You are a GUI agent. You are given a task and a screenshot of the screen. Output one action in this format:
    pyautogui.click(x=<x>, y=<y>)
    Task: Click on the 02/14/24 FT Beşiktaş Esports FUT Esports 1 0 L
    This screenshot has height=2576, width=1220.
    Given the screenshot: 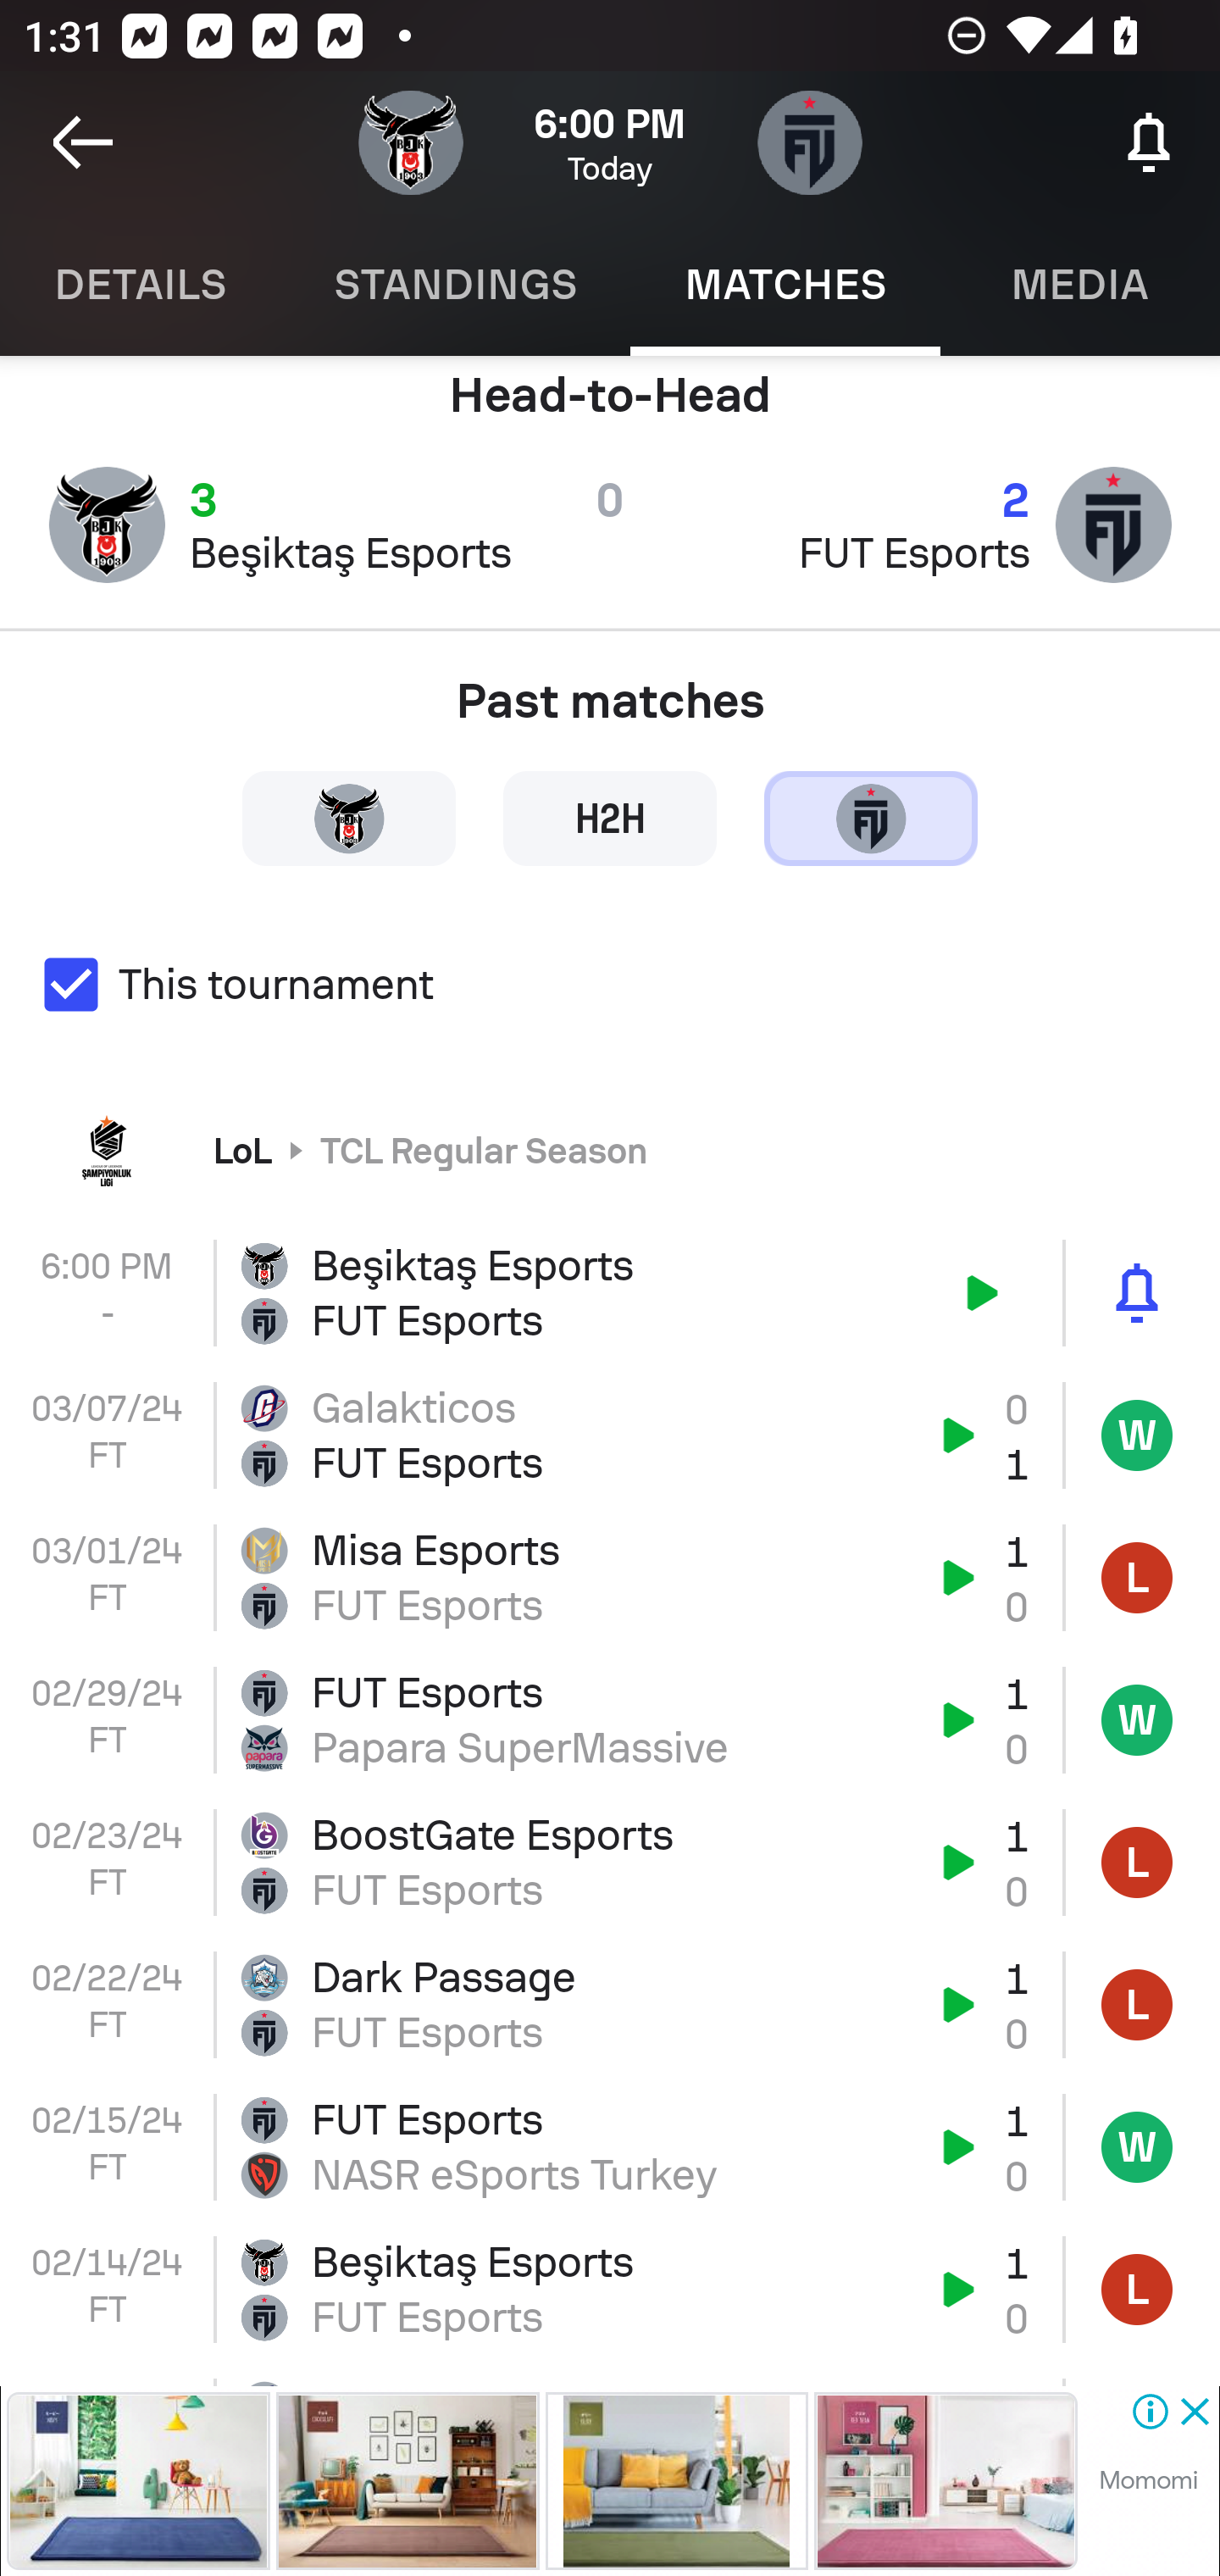 What is the action you would take?
    pyautogui.click(x=610, y=2288)
    